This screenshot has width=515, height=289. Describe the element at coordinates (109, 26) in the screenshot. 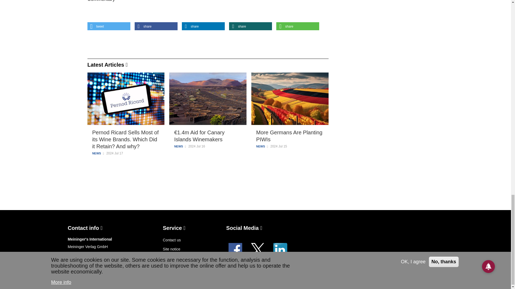

I see `Share on Twitter` at that location.